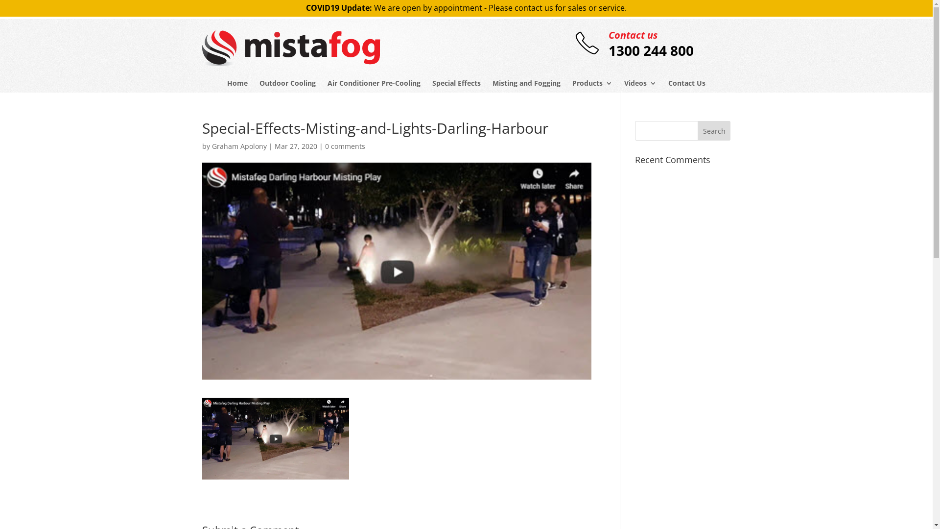 The width and height of the screenshot is (940, 529). Describe the element at coordinates (374, 83) in the screenshot. I see `Air Conditioner Pre-Cooling` at that location.